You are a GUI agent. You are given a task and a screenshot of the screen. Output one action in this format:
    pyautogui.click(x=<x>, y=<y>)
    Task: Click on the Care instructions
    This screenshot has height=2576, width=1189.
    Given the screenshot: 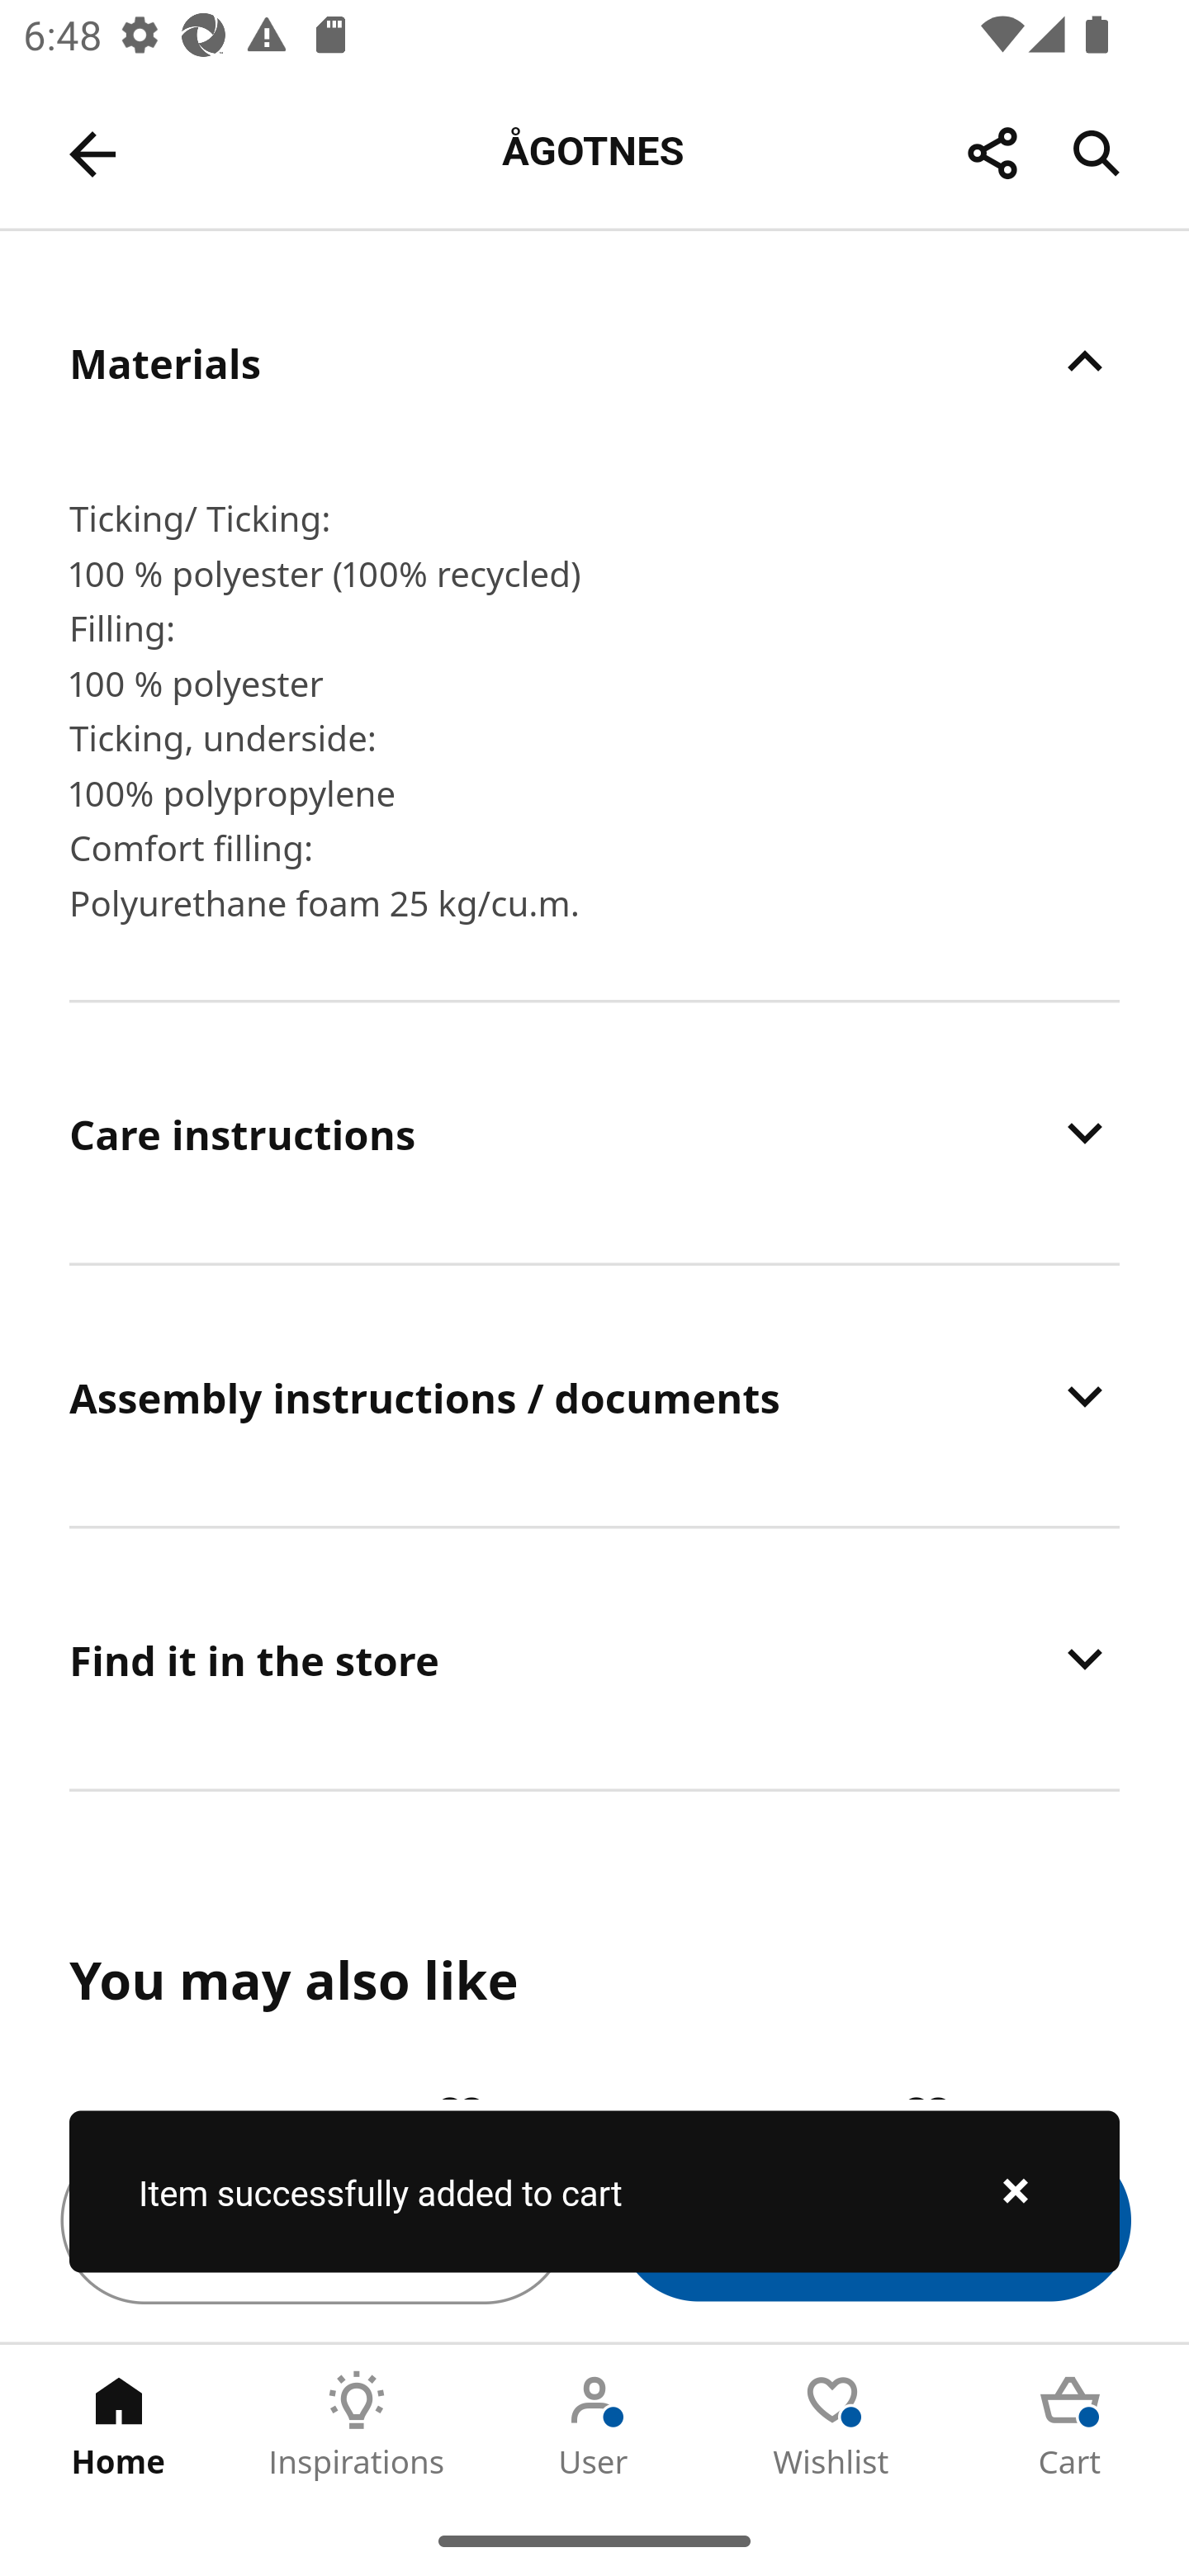 What is the action you would take?
    pyautogui.click(x=594, y=1131)
    